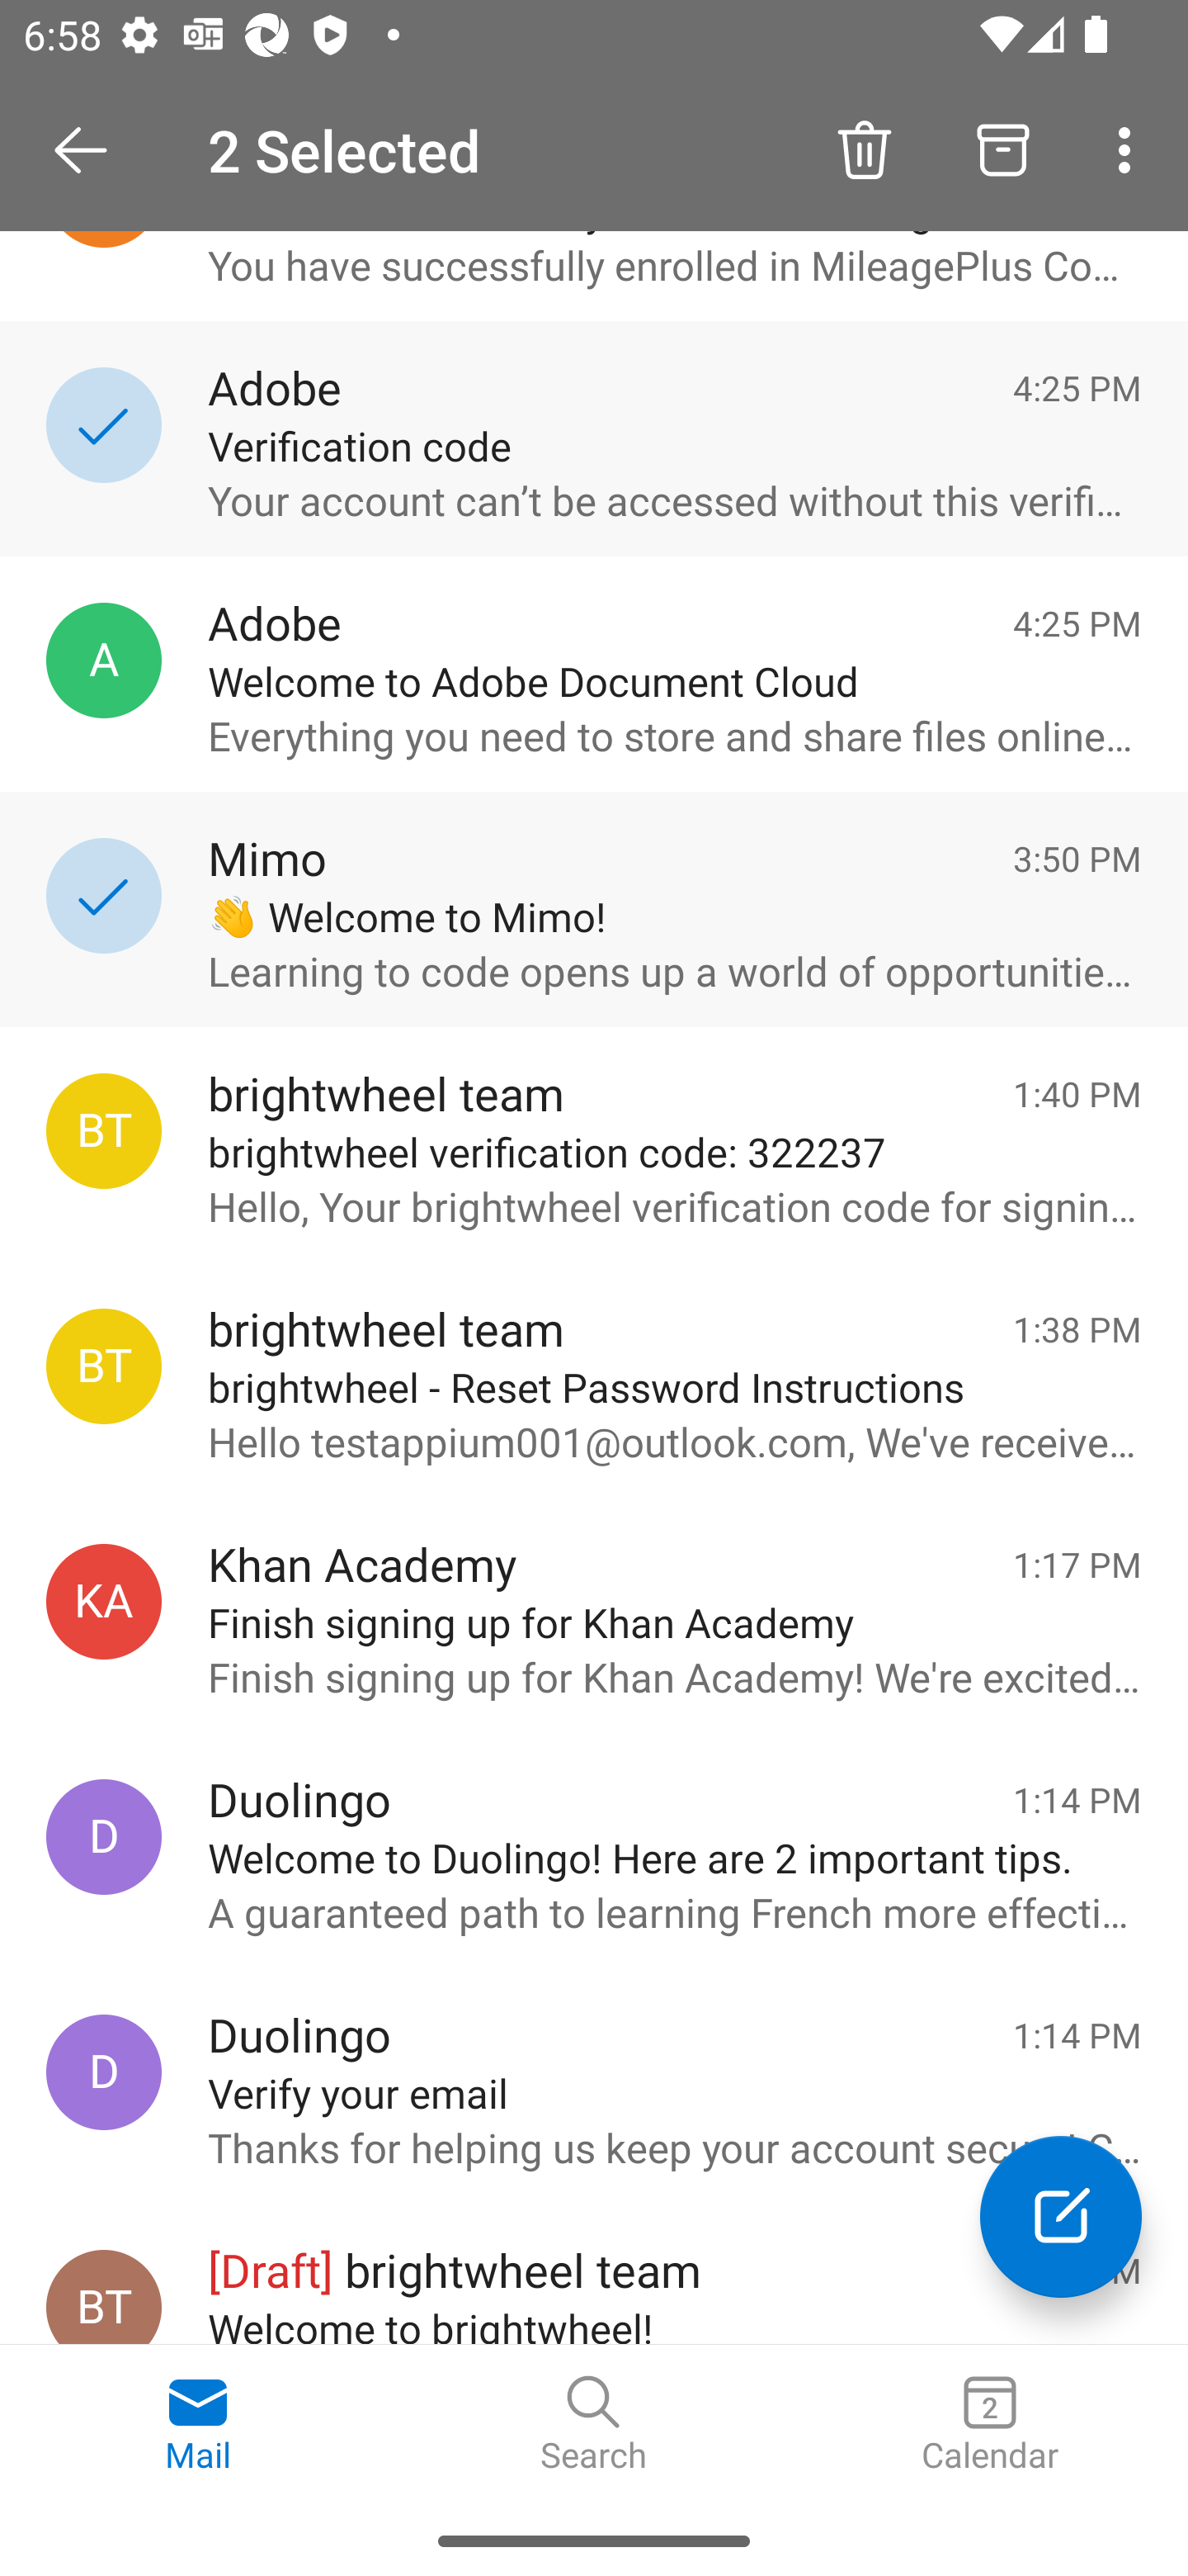 This screenshot has height=2576, width=1188. What do you see at coordinates (1003, 149) in the screenshot?
I see `Archive` at bounding box center [1003, 149].